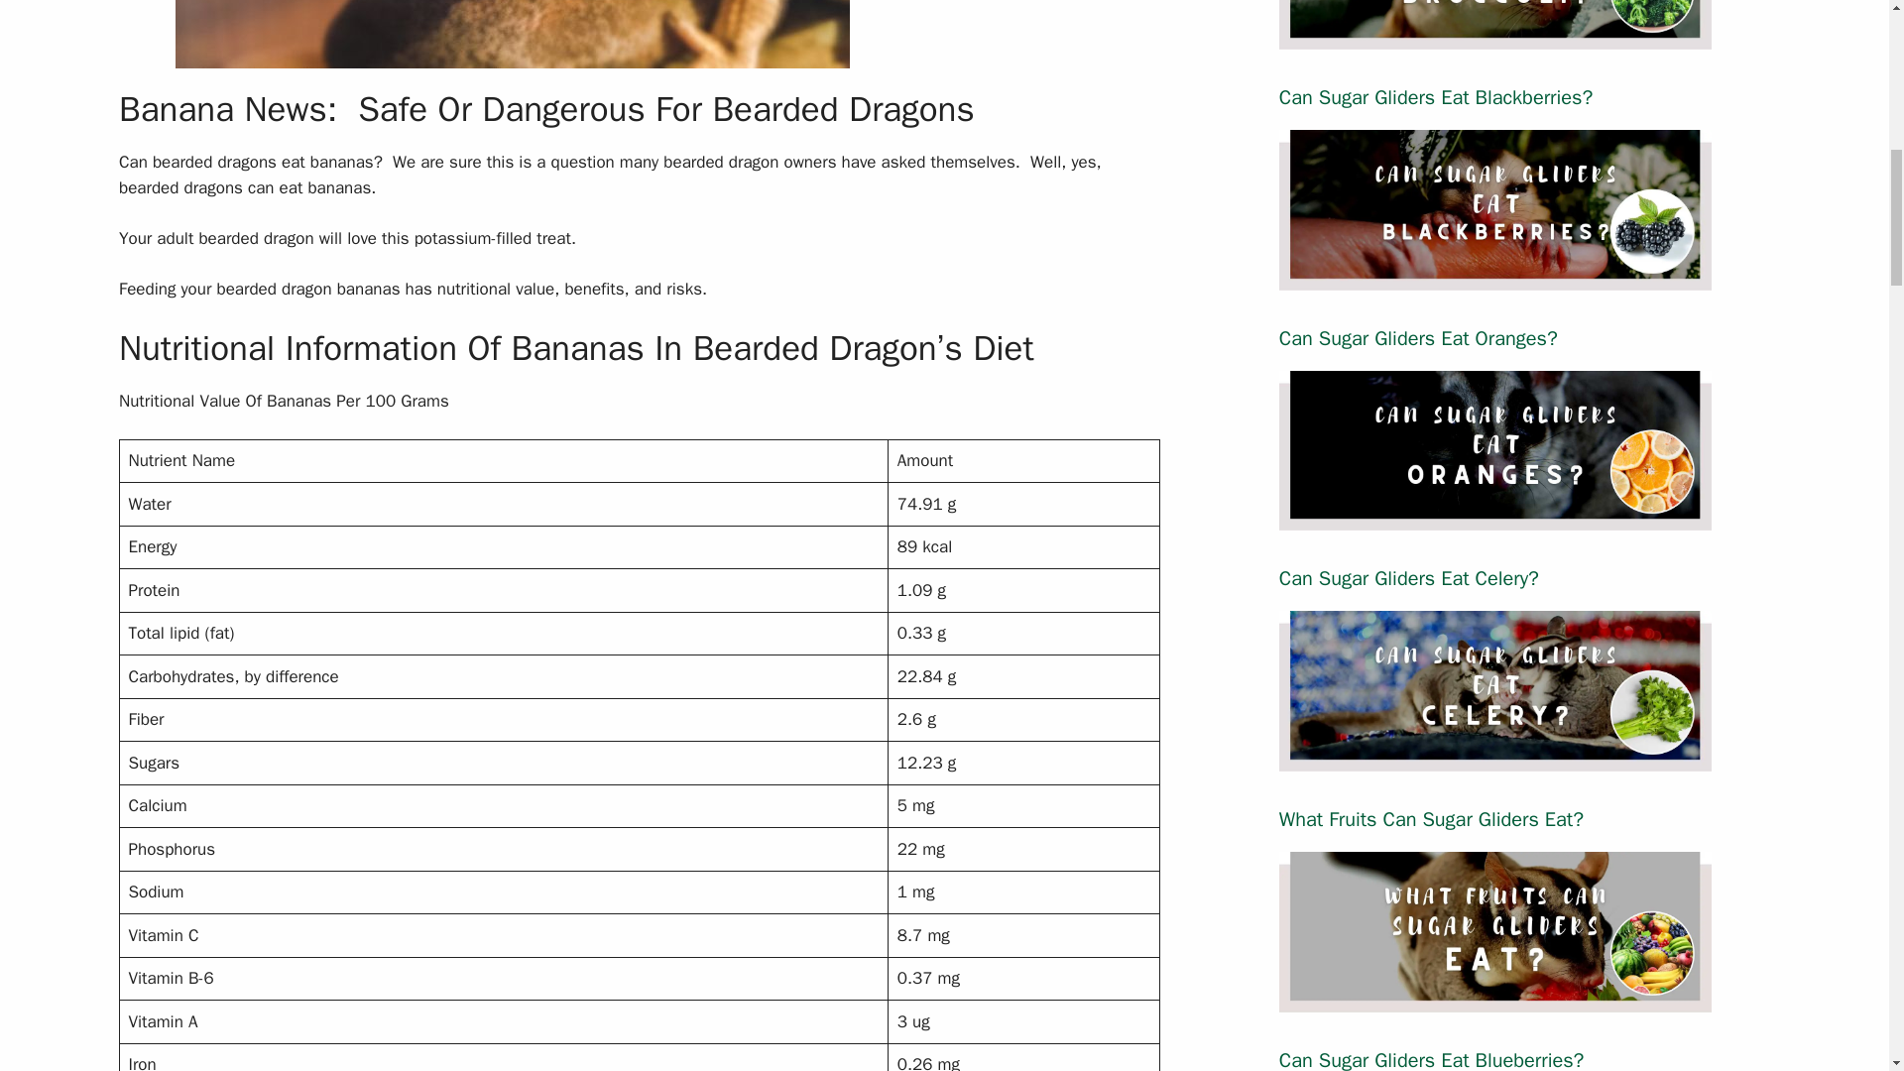  Describe the element at coordinates (1436, 97) in the screenshot. I see `Can Sugar Gliders Eat Blackberries?` at that location.